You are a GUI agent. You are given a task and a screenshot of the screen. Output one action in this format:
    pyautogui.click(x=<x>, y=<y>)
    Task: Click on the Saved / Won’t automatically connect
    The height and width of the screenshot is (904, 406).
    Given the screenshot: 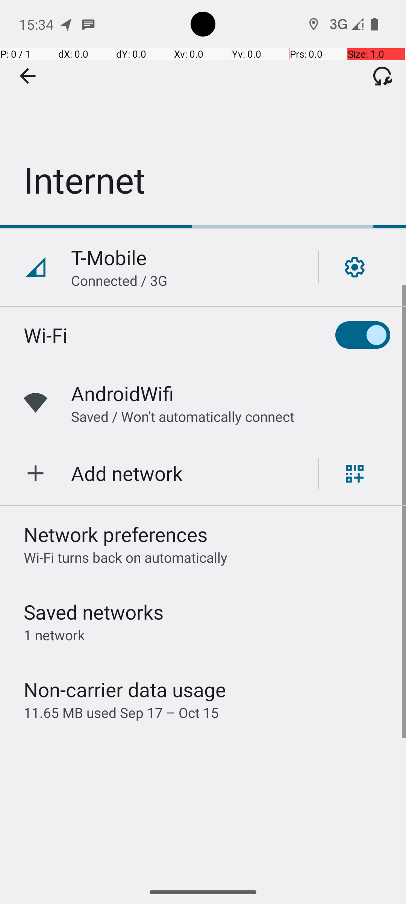 What is the action you would take?
    pyautogui.click(x=183, y=417)
    